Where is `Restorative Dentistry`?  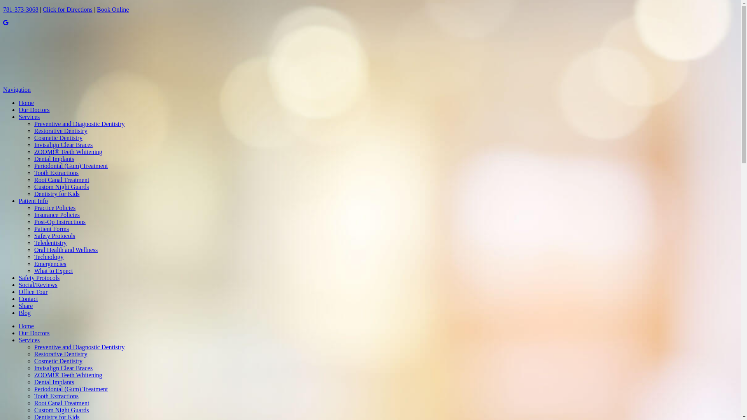
Restorative Dentistry is located at coordinates (61, 131).